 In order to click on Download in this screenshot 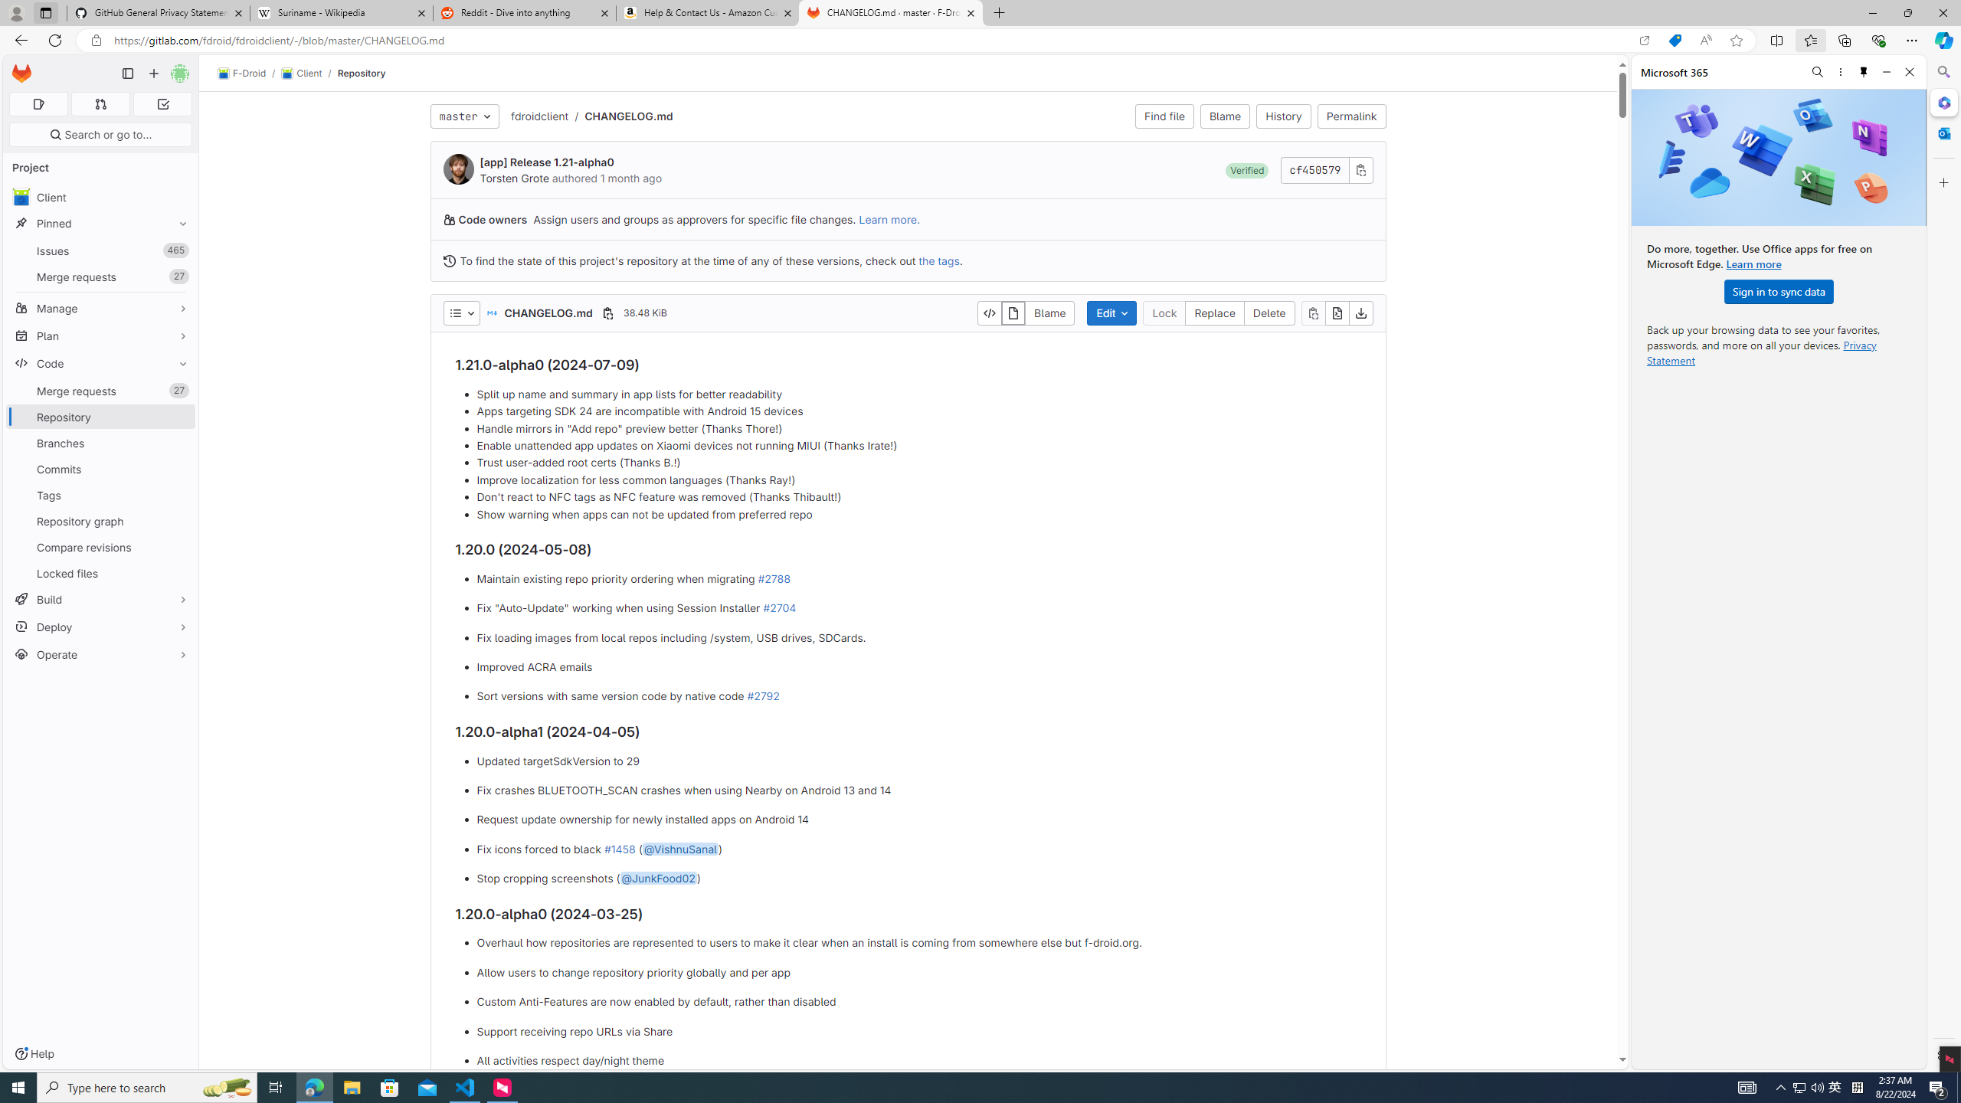, I will do `click(1360, 313)`.